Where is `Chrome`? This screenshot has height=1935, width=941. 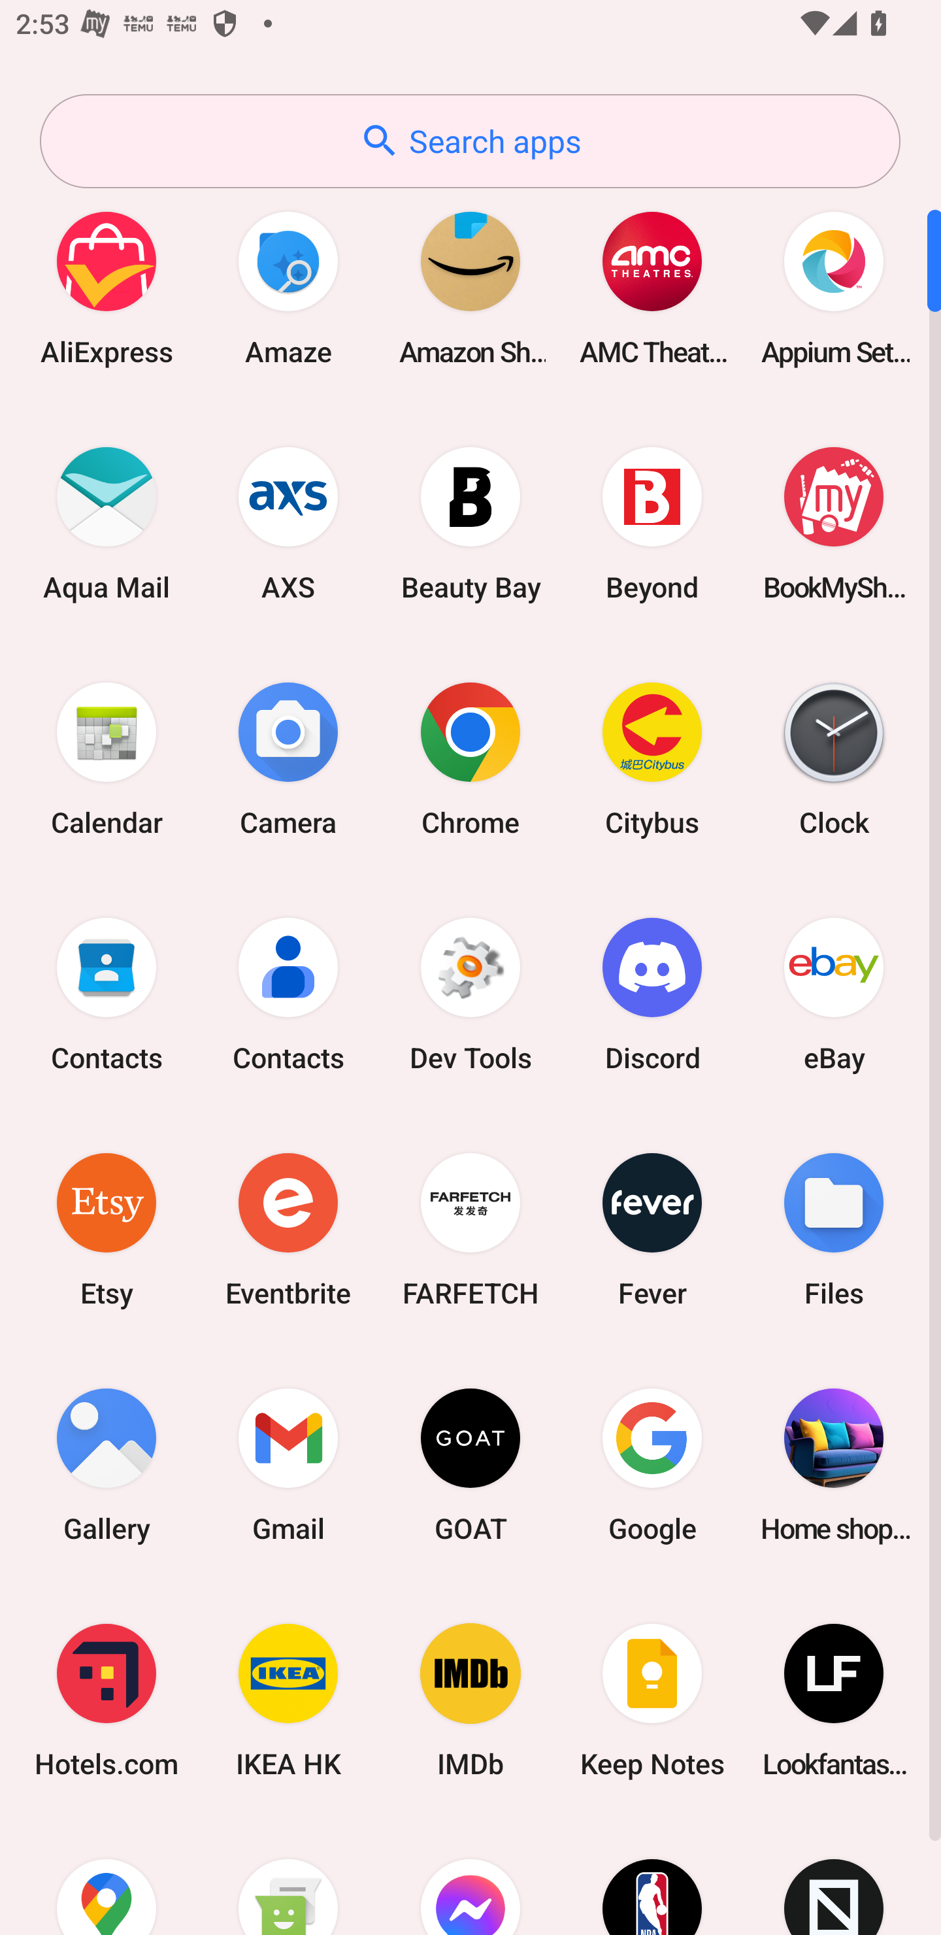
Chrome is located at coordinates (470, 758).